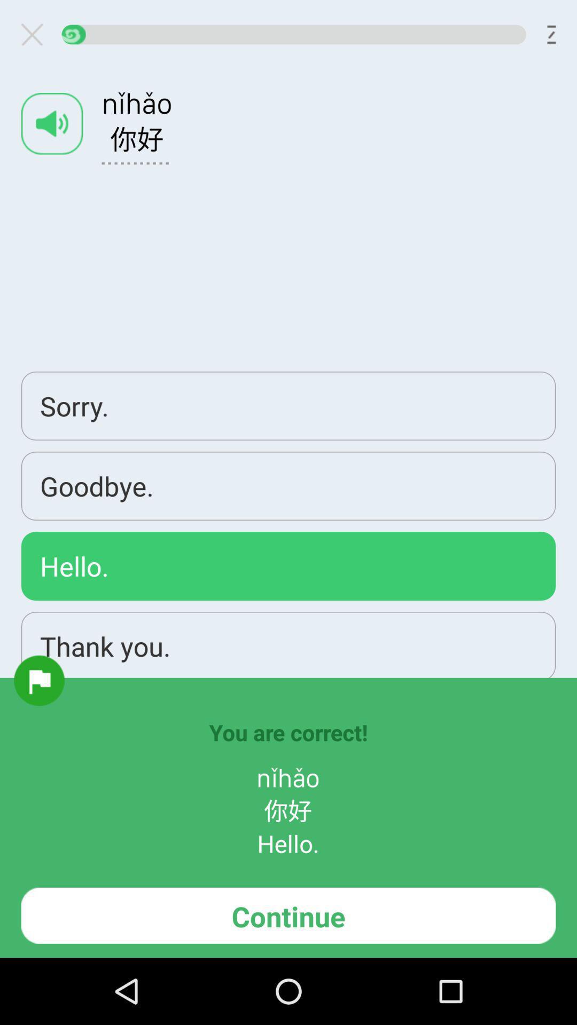  What do you see at coordinates (39, 680) in the screenshot?
I see `press button above continue` at bounding box center [39, 680].